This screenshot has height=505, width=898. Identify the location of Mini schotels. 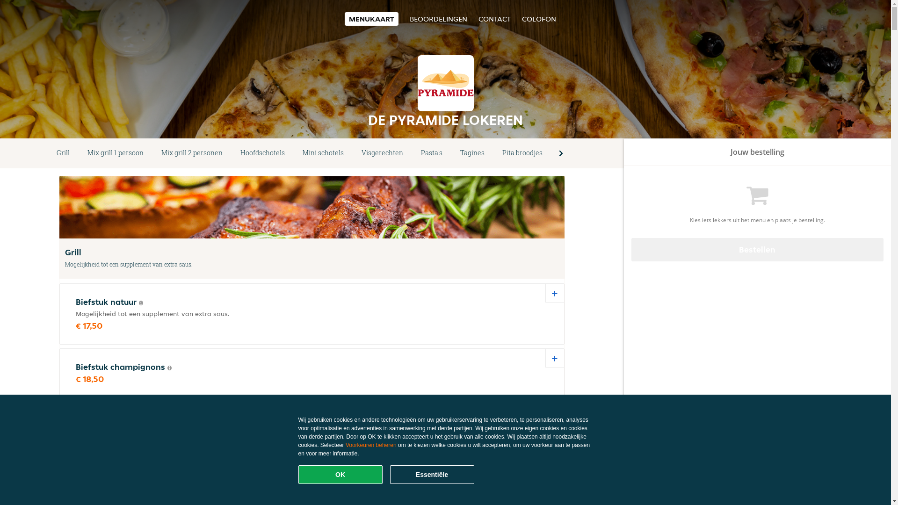
(323, 153).